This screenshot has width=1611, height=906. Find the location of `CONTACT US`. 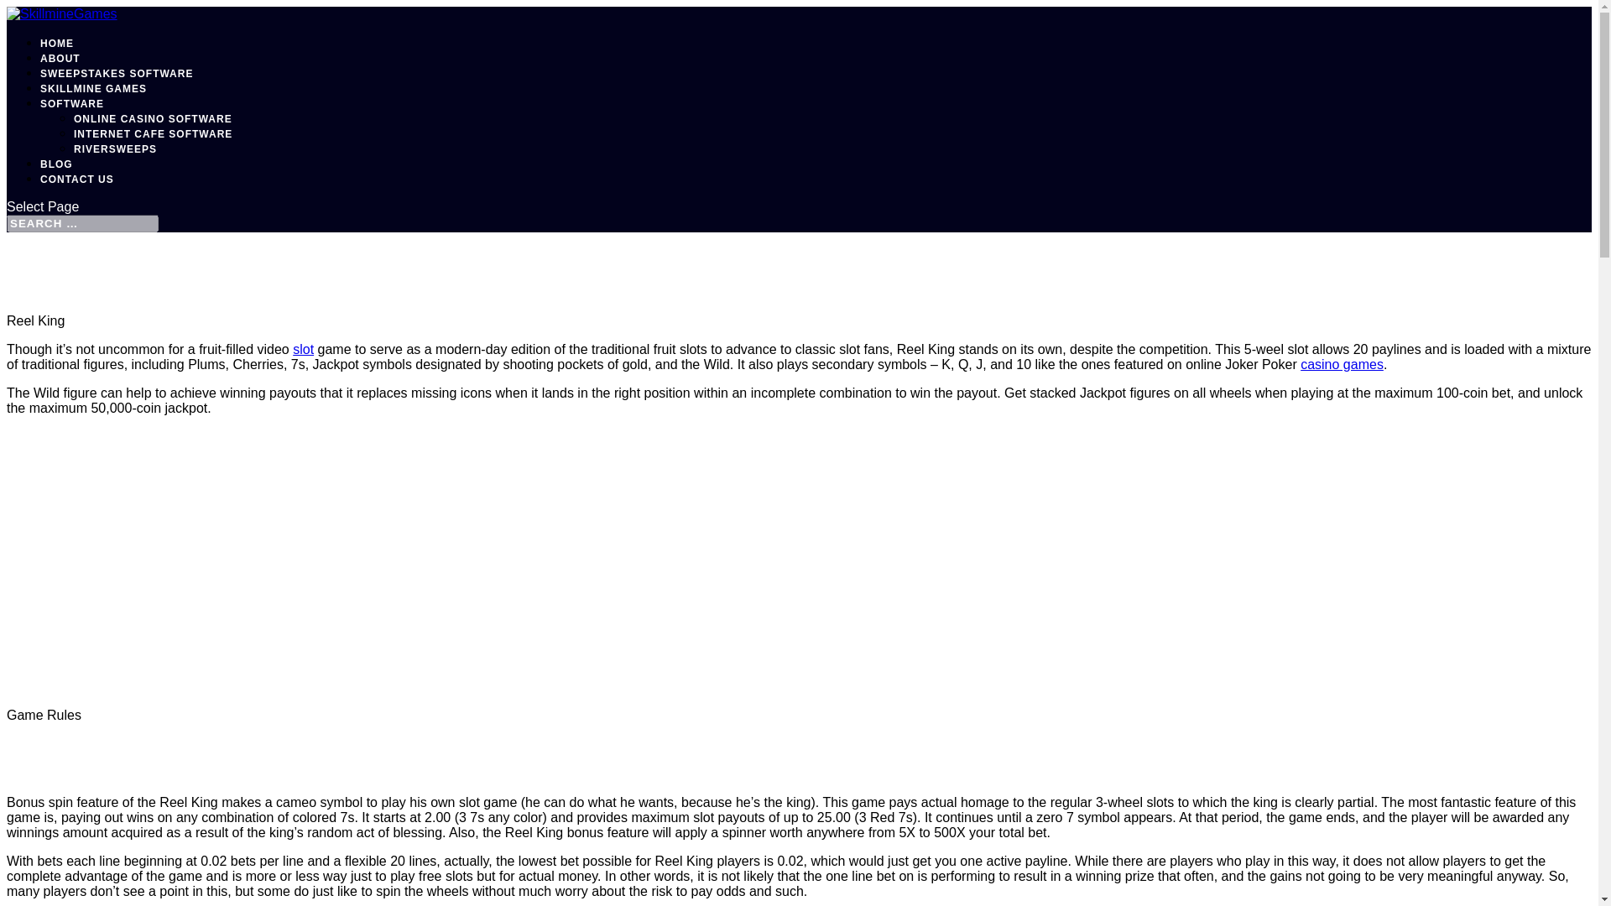

CONTACT US is located at coordinates (77, 180).